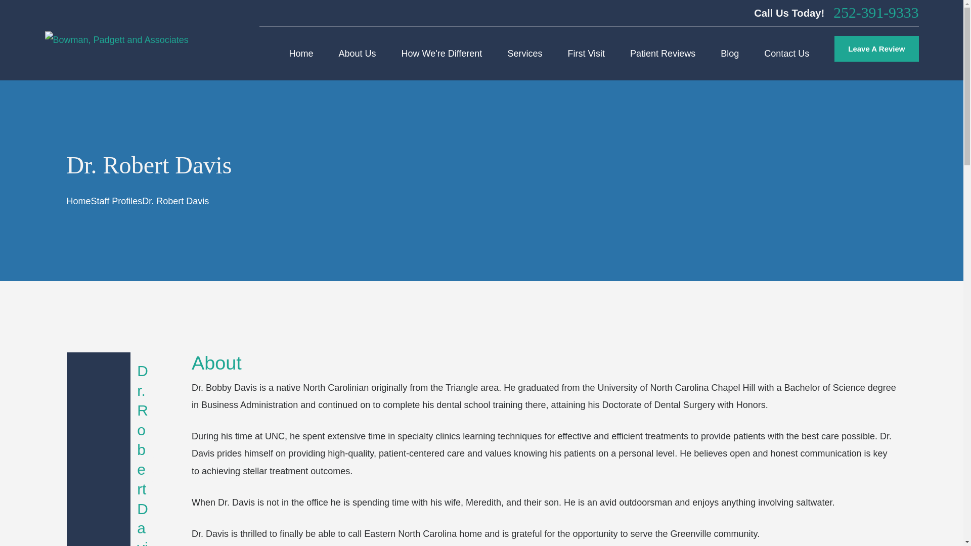  I want to click on 252-391-9333, so click(876, 13).